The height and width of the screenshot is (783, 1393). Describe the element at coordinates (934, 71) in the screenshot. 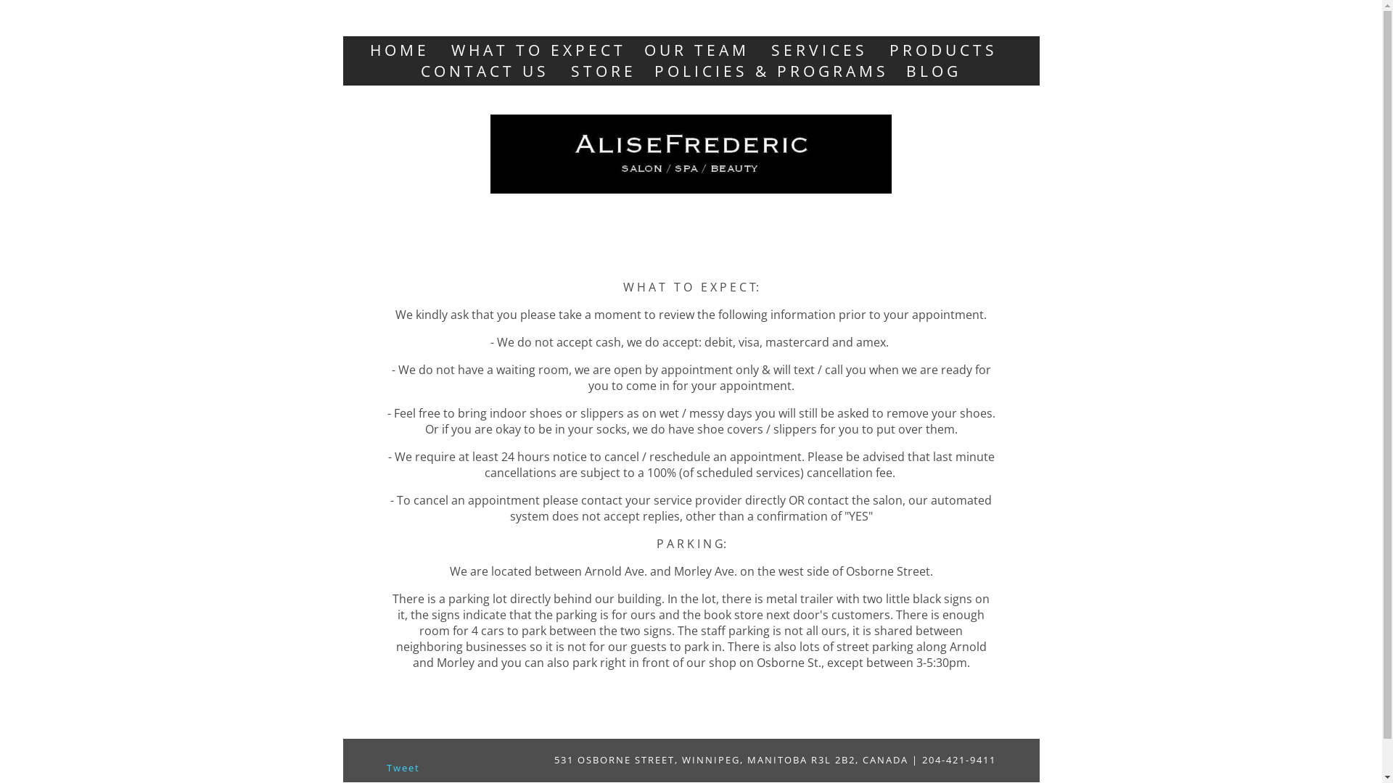

I see `BLOG` at that location.